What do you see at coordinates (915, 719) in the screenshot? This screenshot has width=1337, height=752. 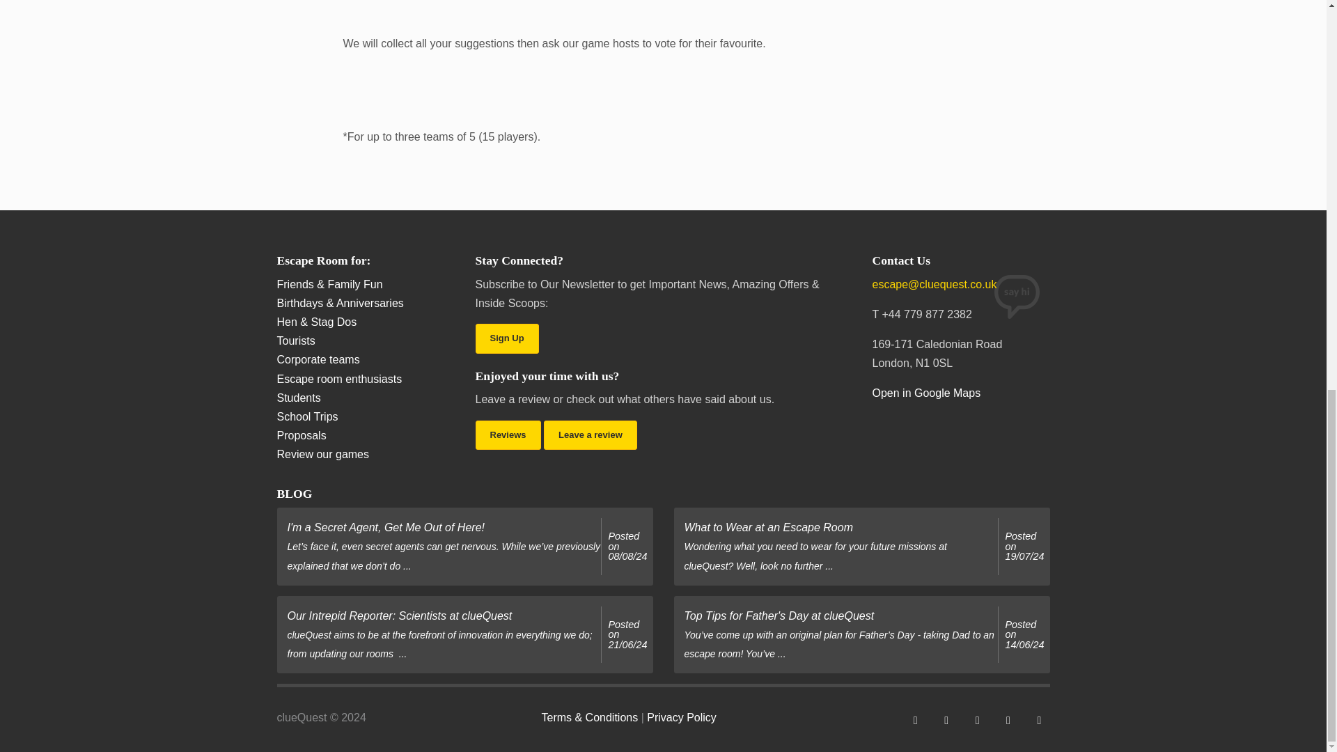 I see `Facebook` at bounding box center [915, 719].